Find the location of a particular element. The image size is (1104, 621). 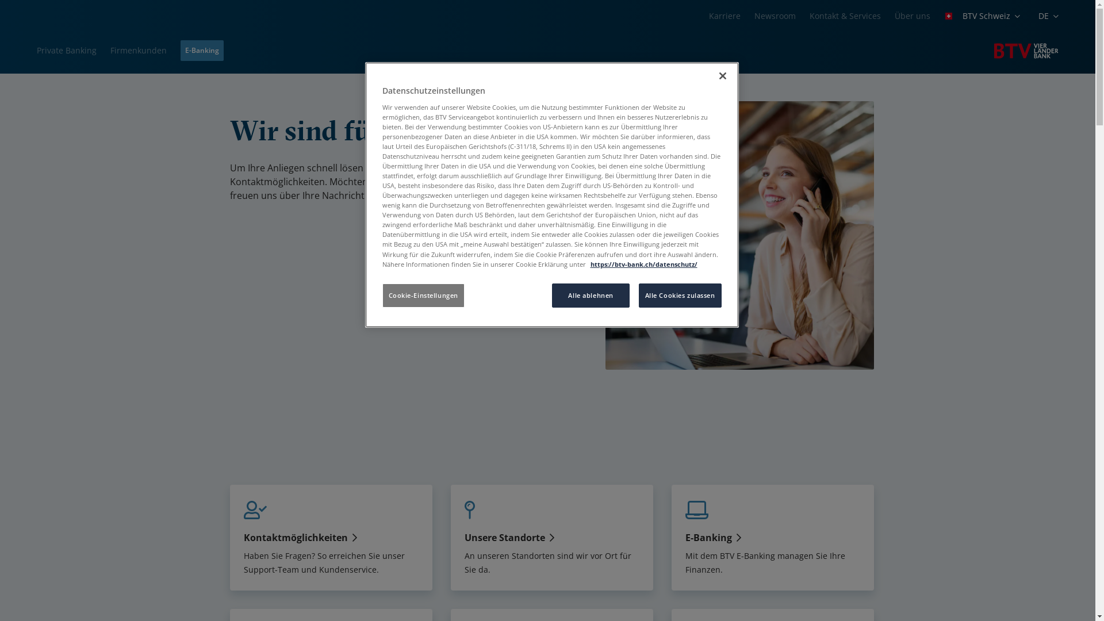

Kontakt & Services is located at coordinates (845, 16).